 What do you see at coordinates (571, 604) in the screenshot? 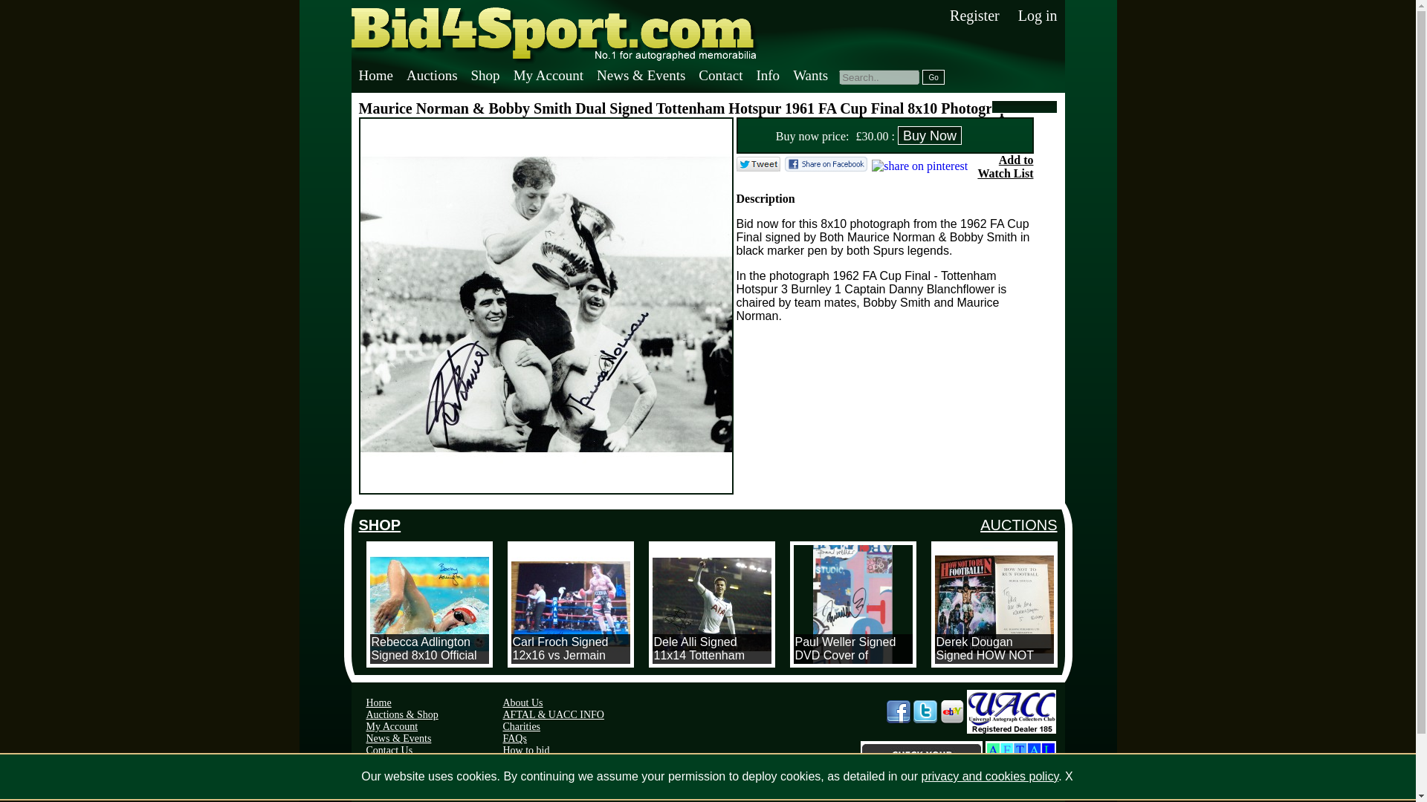
I see `Carl Froch Signed 12x16 vs Jermain Taylor Photograph` at bounding box center [571, 604].